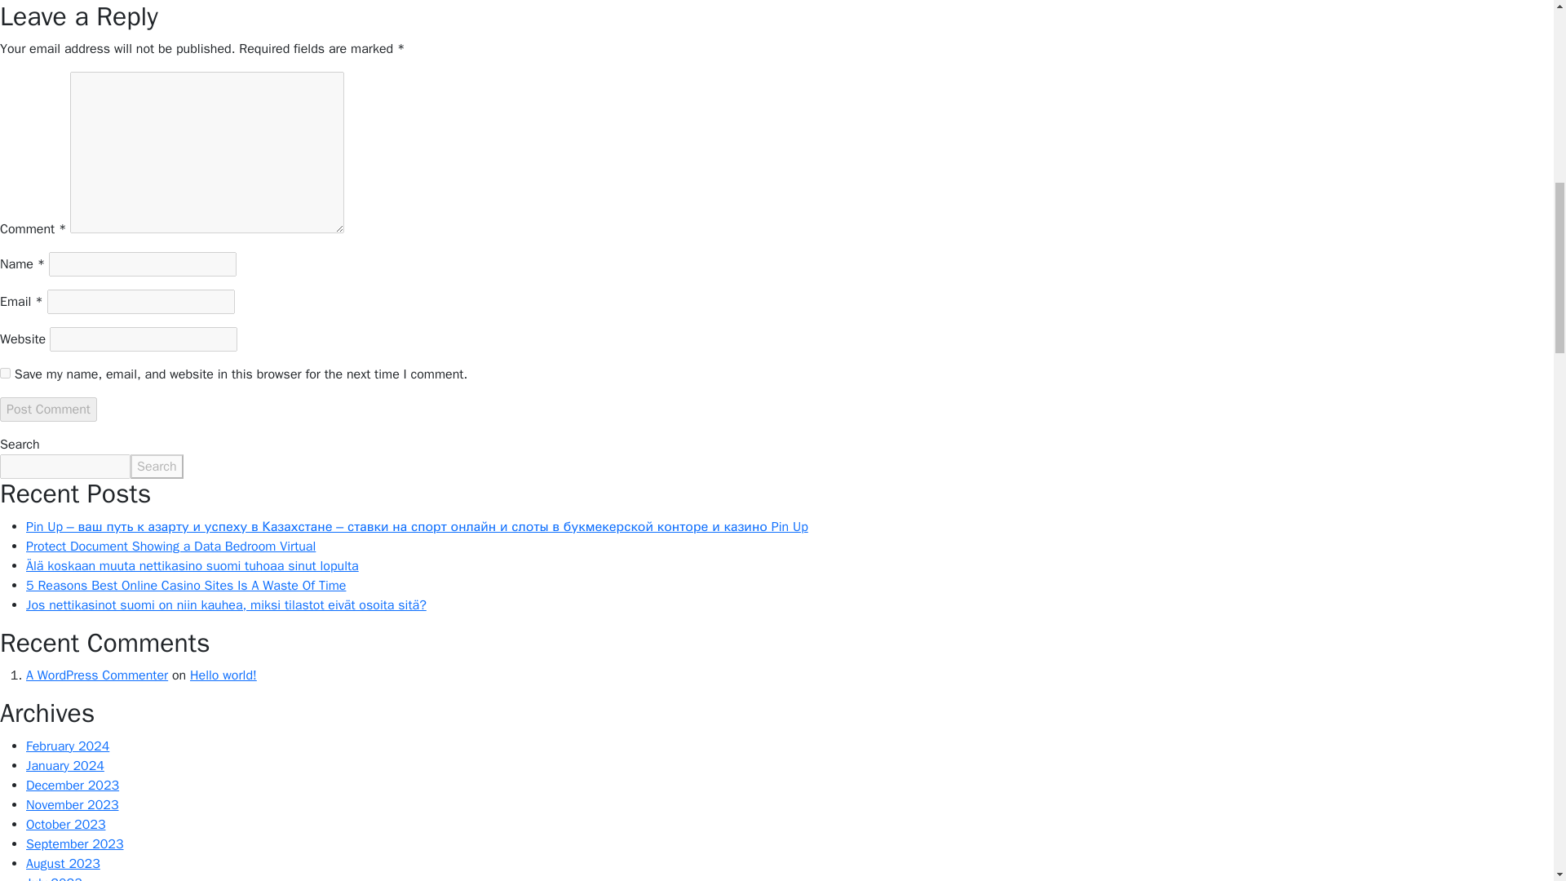 The height and width of the screenshot is (881, 1566). What do you see at coordinates (68, 746) in the screenshot?
I see `February 2024` at bounding box center [68, 746].